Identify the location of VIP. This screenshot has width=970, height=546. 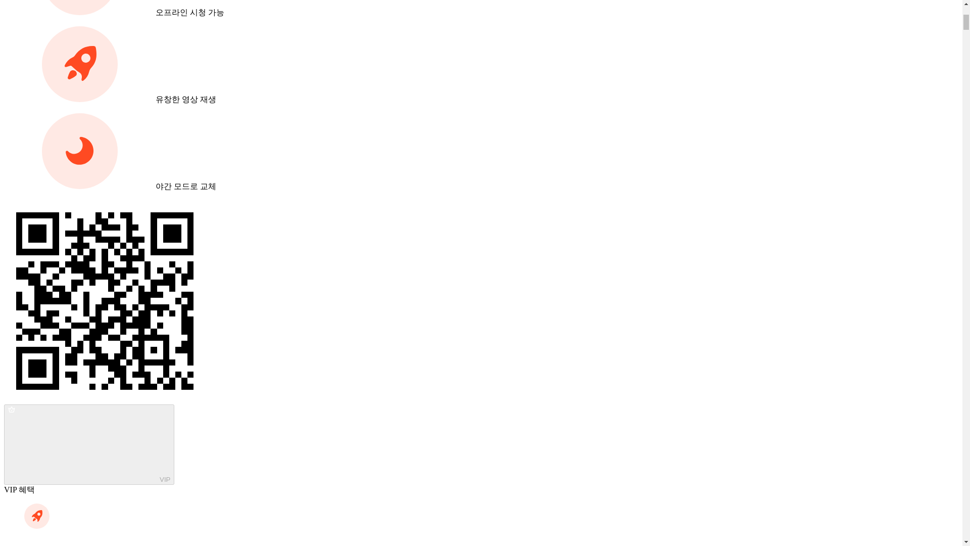
(89, 445).